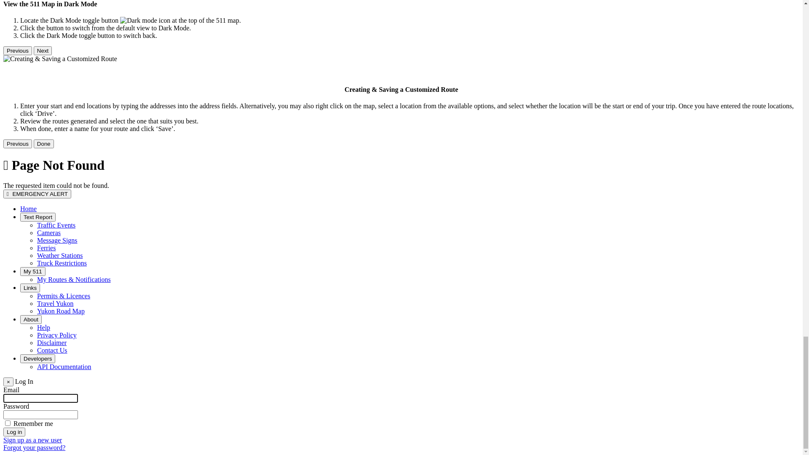 This screenshot has width=809, height=455. I want to click on Beaver Creek, so click(56, 155).